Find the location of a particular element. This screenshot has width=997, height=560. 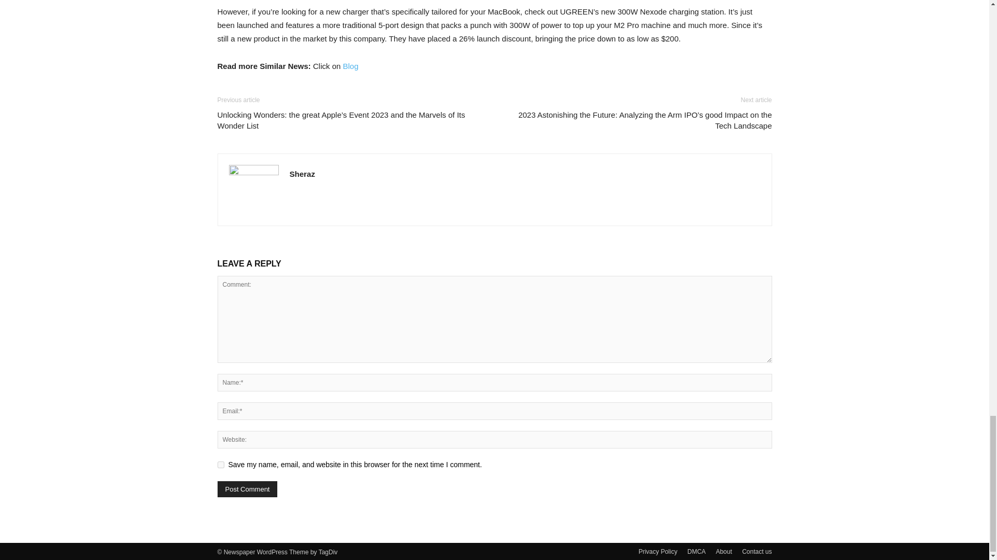

Post Comment is located at coordinates (247, 489).